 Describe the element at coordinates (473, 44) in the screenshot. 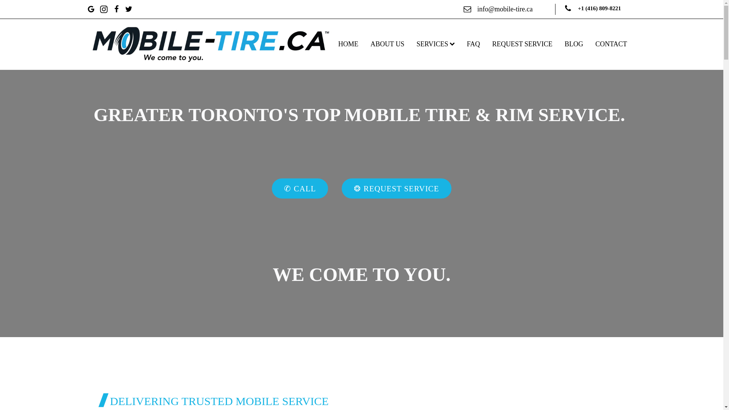

I see `FAQ` at that location.